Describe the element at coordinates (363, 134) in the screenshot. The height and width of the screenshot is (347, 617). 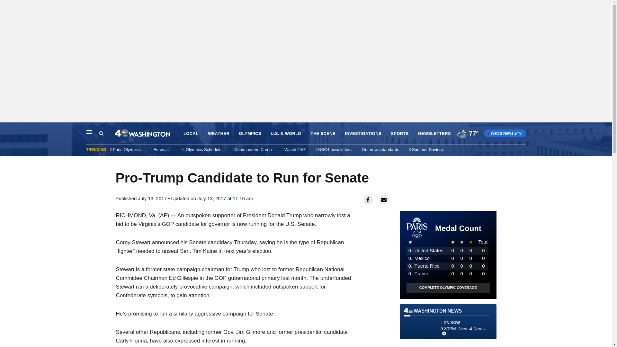
I see `INVESTIGATIONS` at that location.